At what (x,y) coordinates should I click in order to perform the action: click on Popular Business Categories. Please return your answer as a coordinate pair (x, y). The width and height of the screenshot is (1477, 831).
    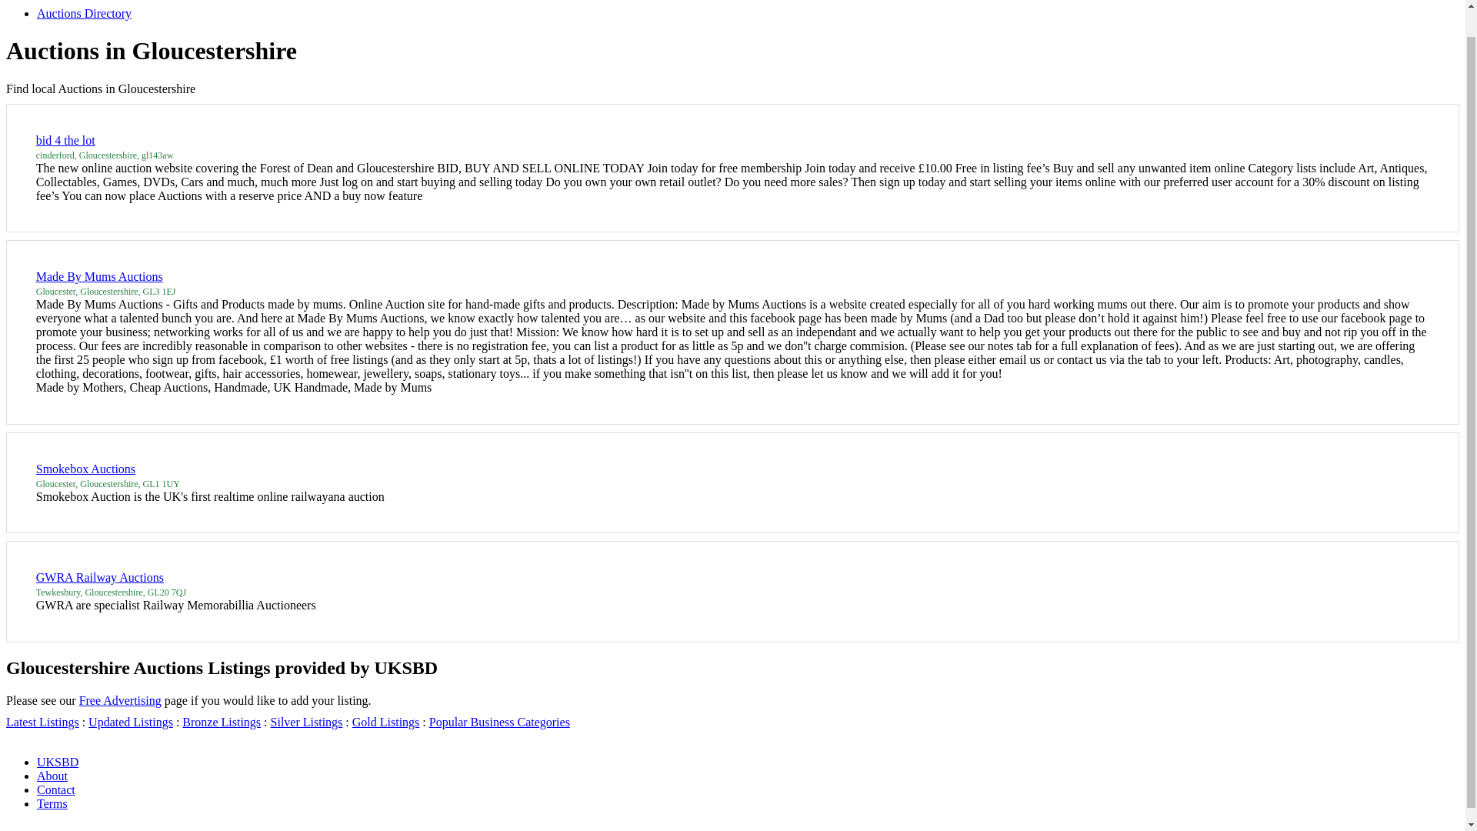
    Looking at the image, I should click on (783, 685).